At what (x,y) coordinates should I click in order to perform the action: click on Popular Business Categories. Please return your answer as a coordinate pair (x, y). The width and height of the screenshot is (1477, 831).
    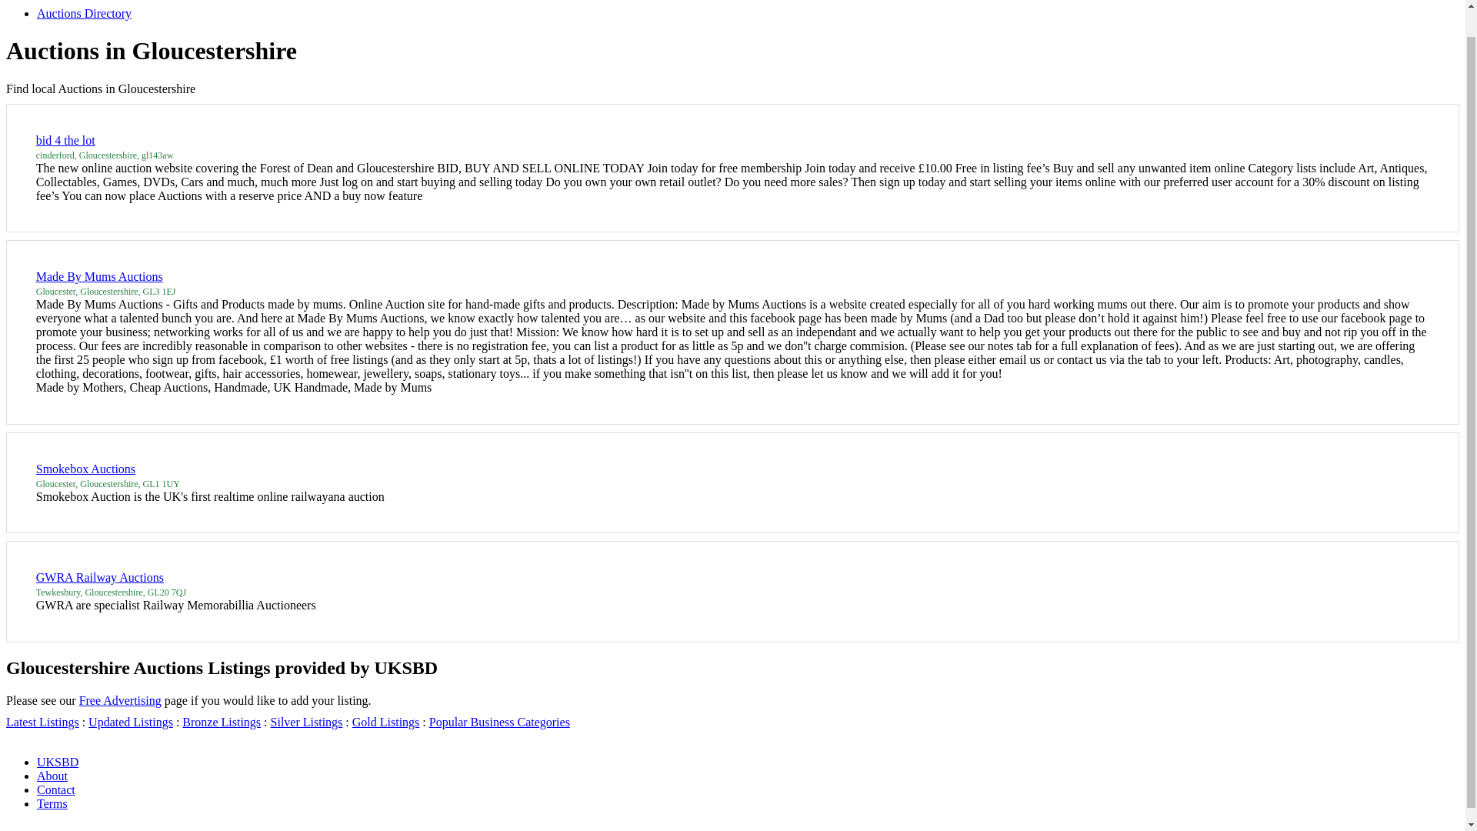
    Looking at the image, I should click on (783, 685).